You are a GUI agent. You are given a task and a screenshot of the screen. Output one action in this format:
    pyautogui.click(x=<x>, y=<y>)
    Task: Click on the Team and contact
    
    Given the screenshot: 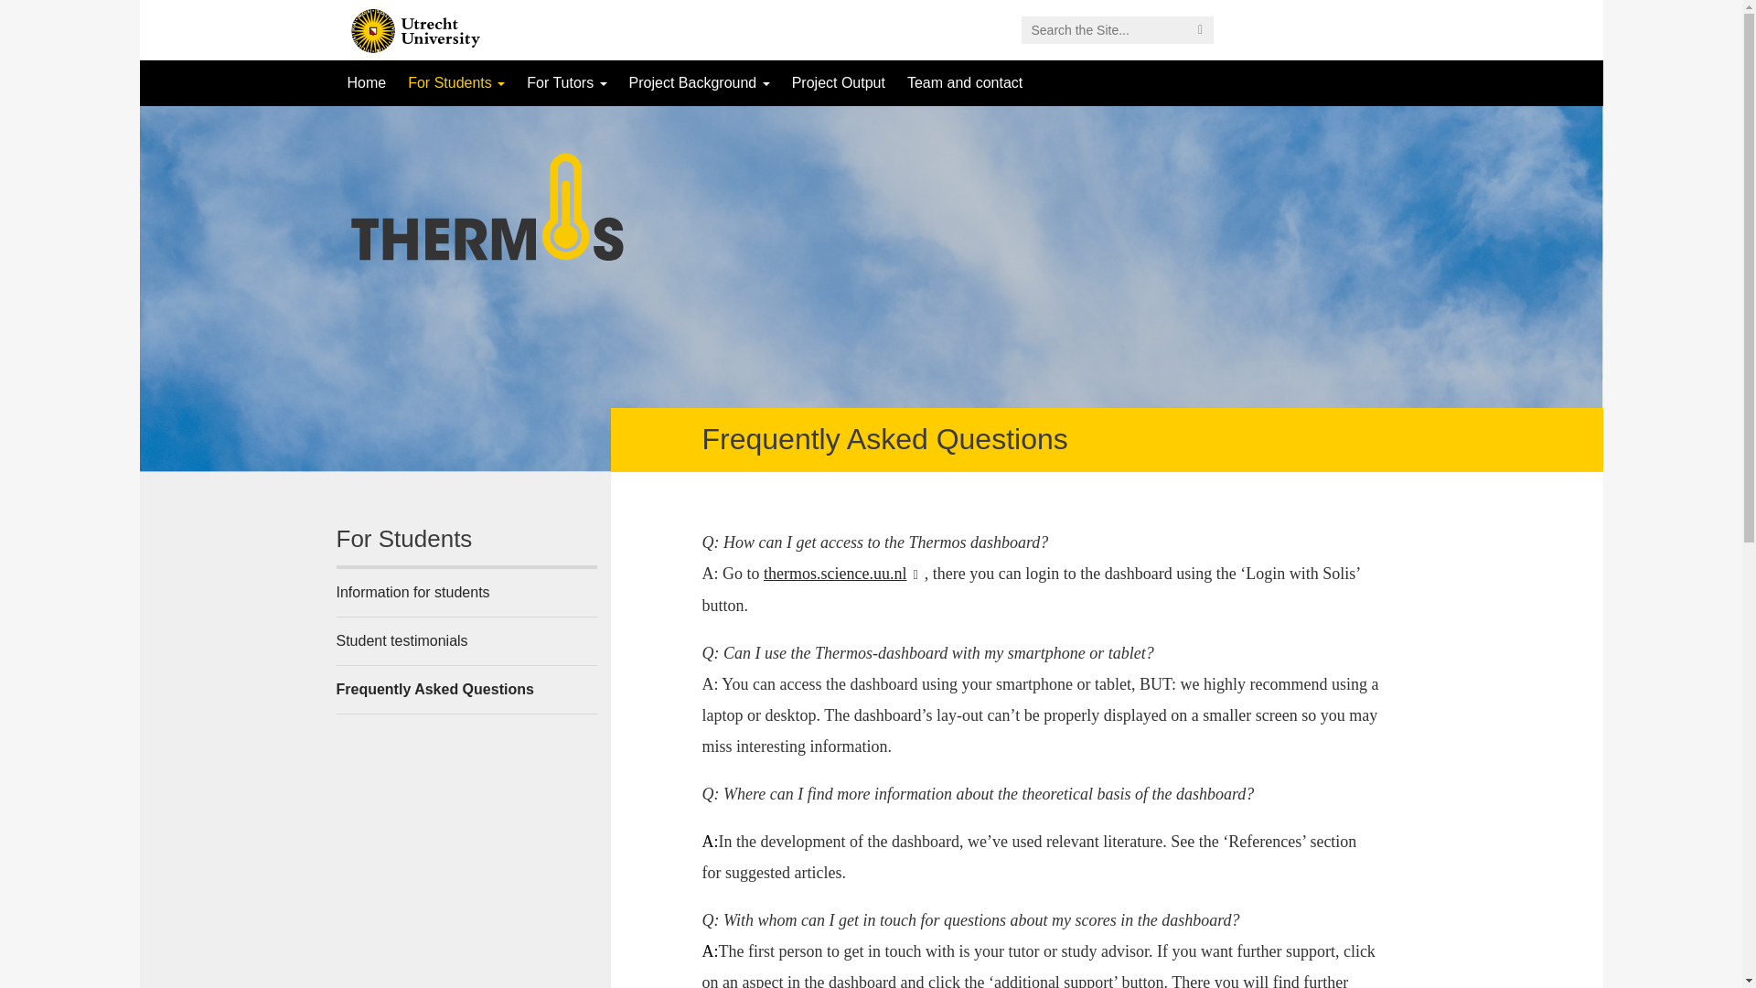 What is the action you would take?
    pyautogui.click(x=964, y=82)
    